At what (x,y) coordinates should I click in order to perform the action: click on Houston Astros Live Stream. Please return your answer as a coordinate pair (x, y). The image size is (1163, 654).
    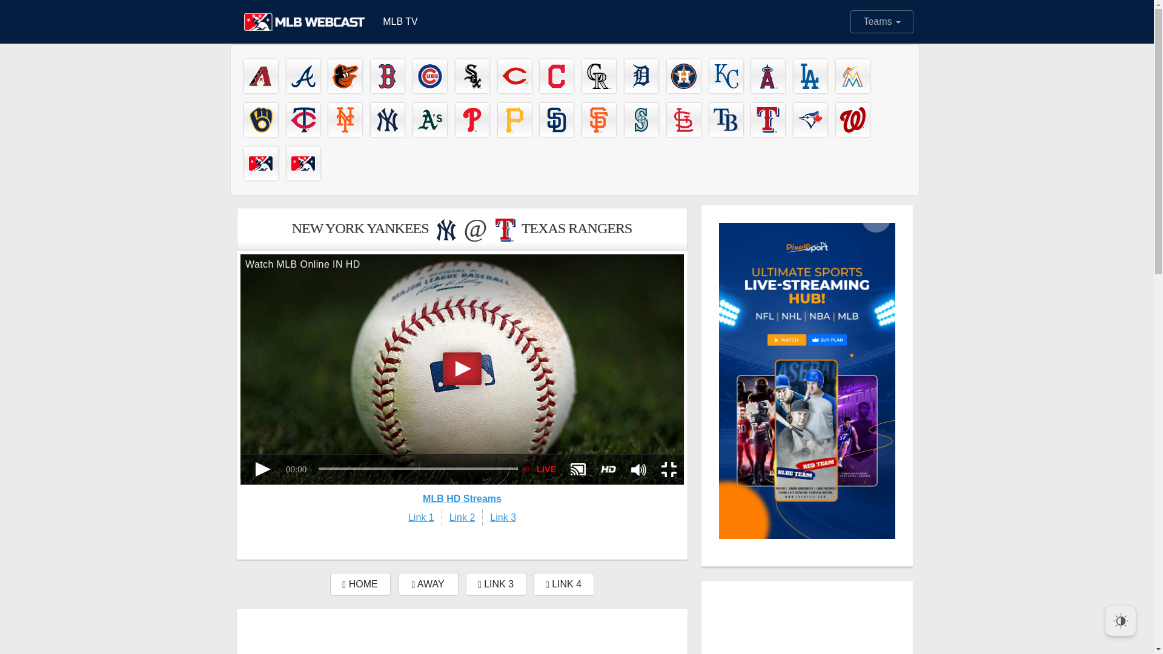
    Looking at the image, I should click on (683, 76).